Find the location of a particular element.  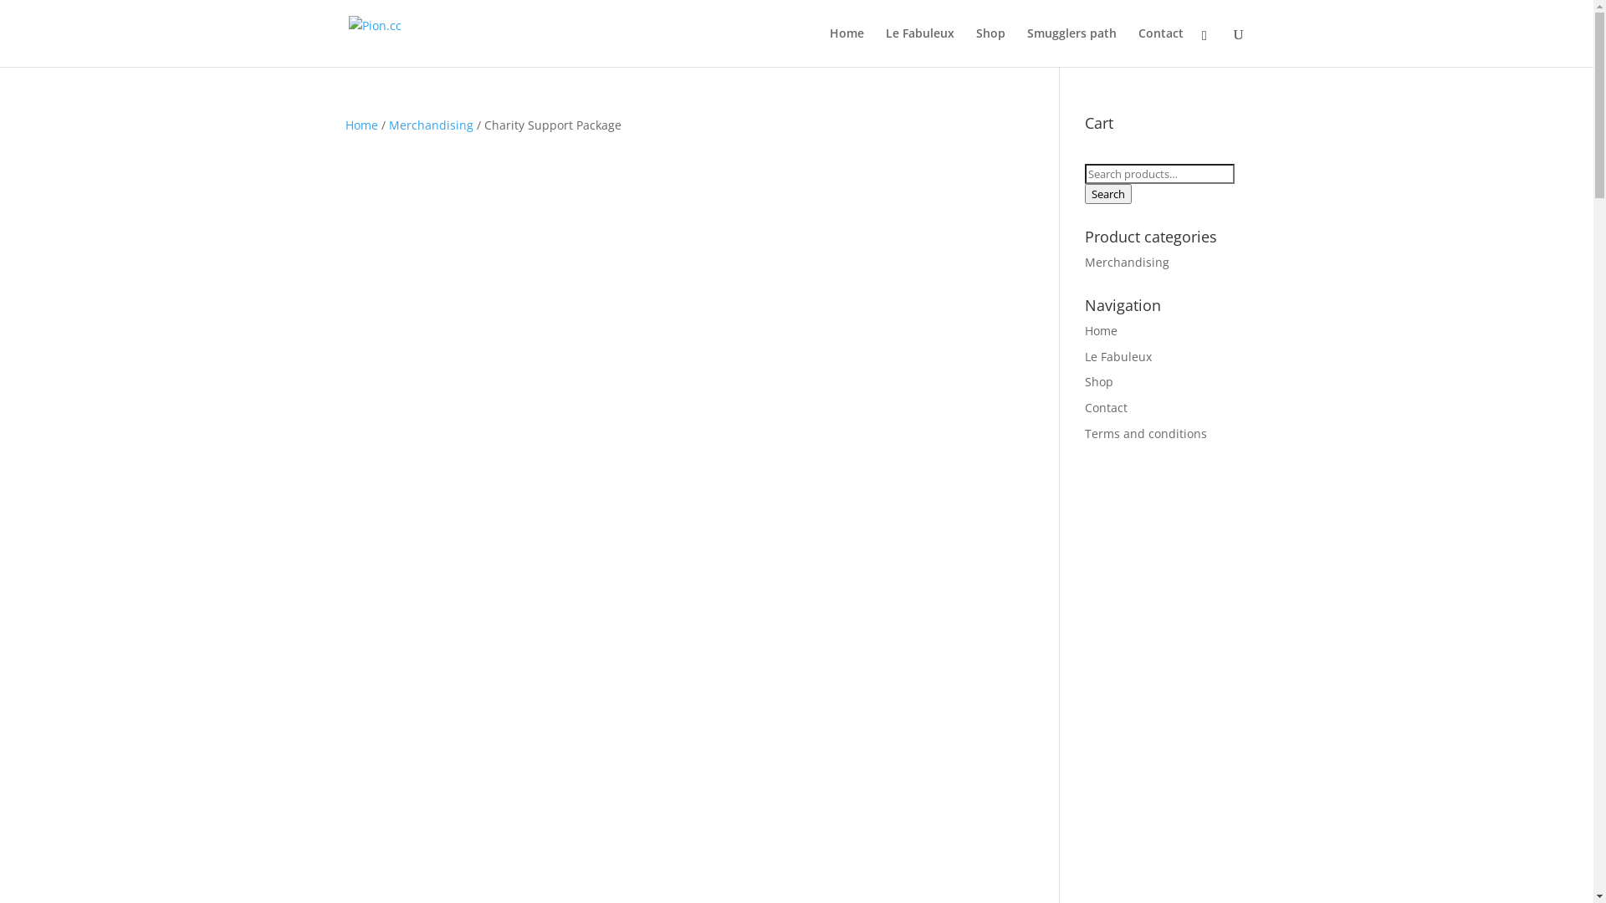

Merchandising is located at coordinates (430, 125).